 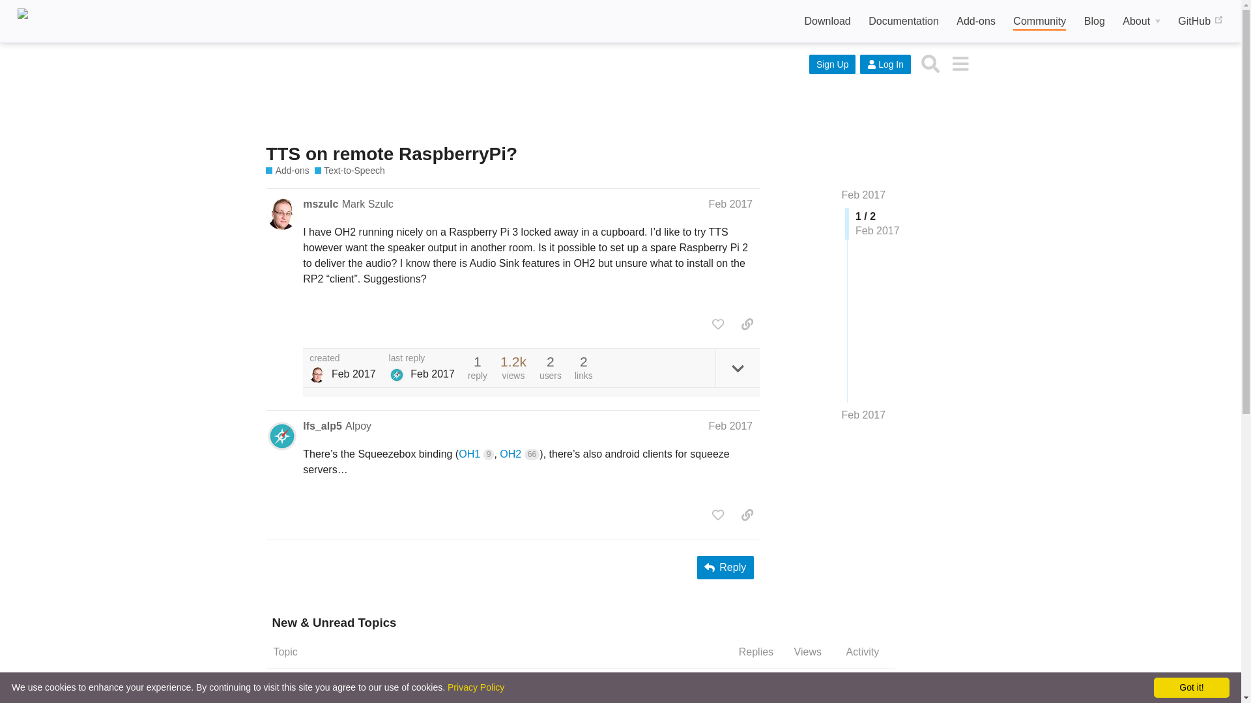 I want to click on Feb 2017, so click(x=864, y=415).